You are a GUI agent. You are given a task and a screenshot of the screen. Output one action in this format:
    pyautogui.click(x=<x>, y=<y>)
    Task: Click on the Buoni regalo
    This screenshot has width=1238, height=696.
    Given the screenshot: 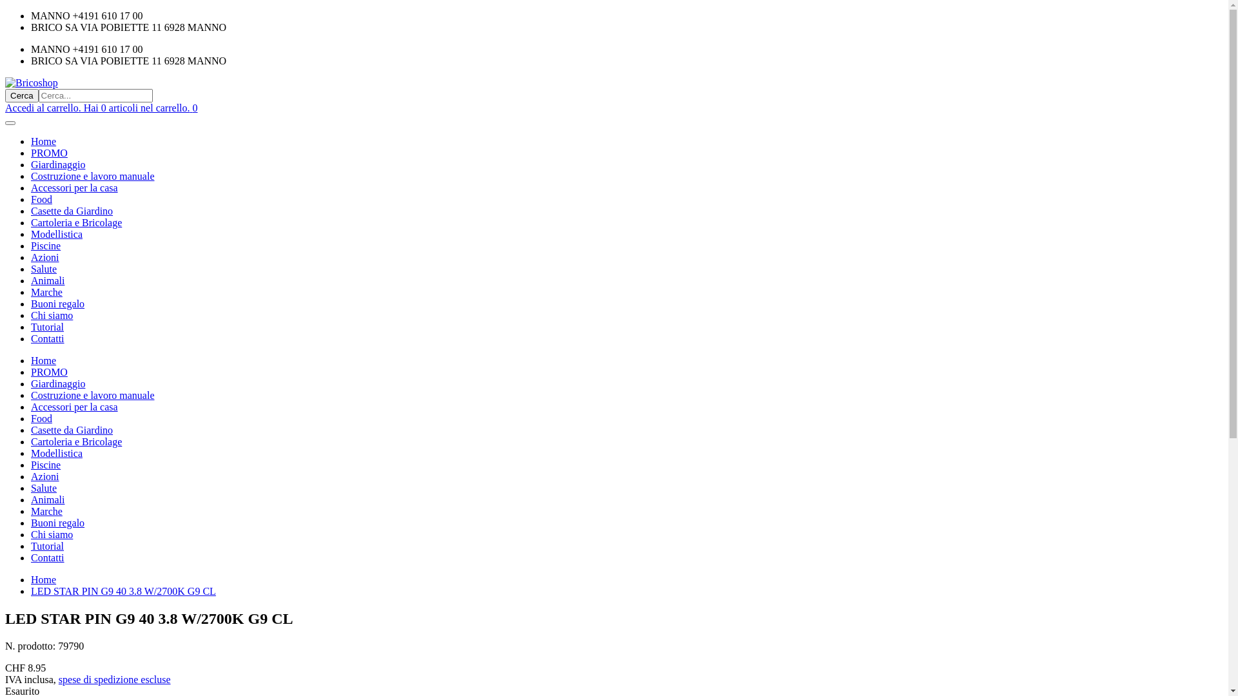 What is the action you would take?
    pyautogui.click(x=58, y=304)
    